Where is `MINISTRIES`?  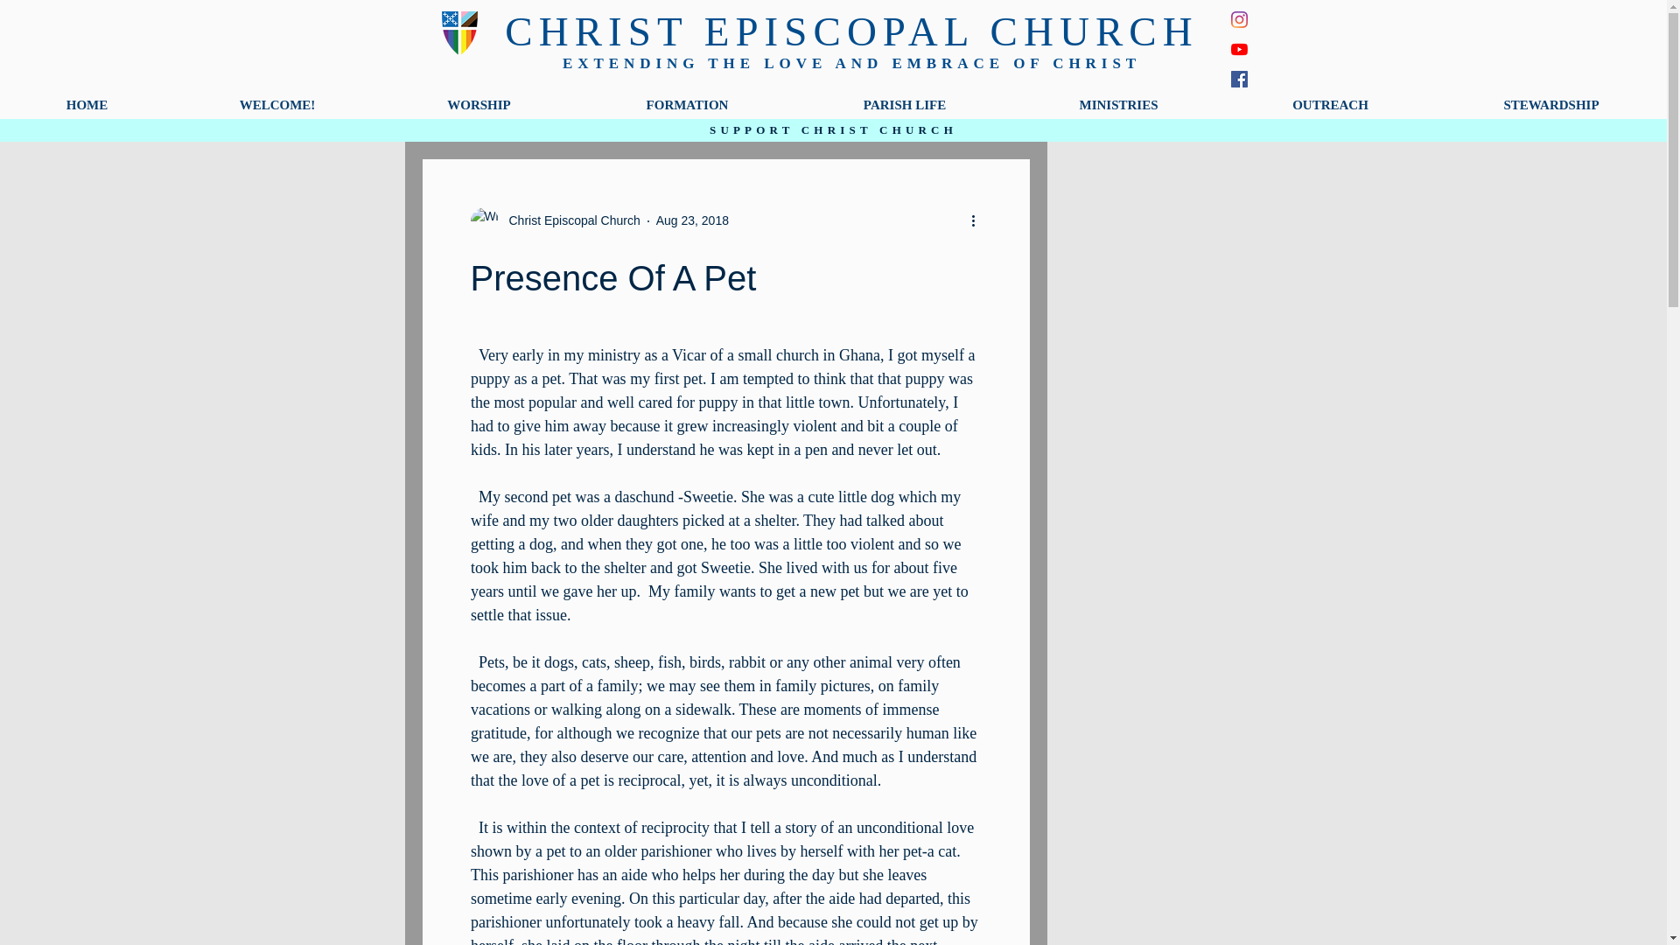
MINISTRIES is located at coordinates (1118, 104).